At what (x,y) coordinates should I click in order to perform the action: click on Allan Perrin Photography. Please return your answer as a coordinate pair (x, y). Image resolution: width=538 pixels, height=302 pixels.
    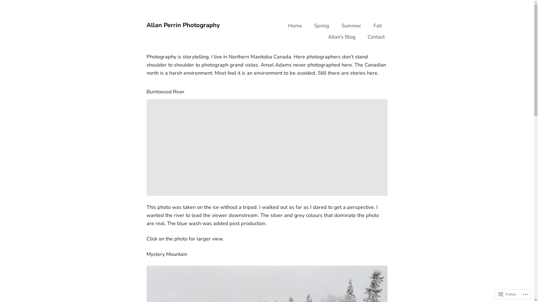
    Looking at the image, I should click on (183, 25).